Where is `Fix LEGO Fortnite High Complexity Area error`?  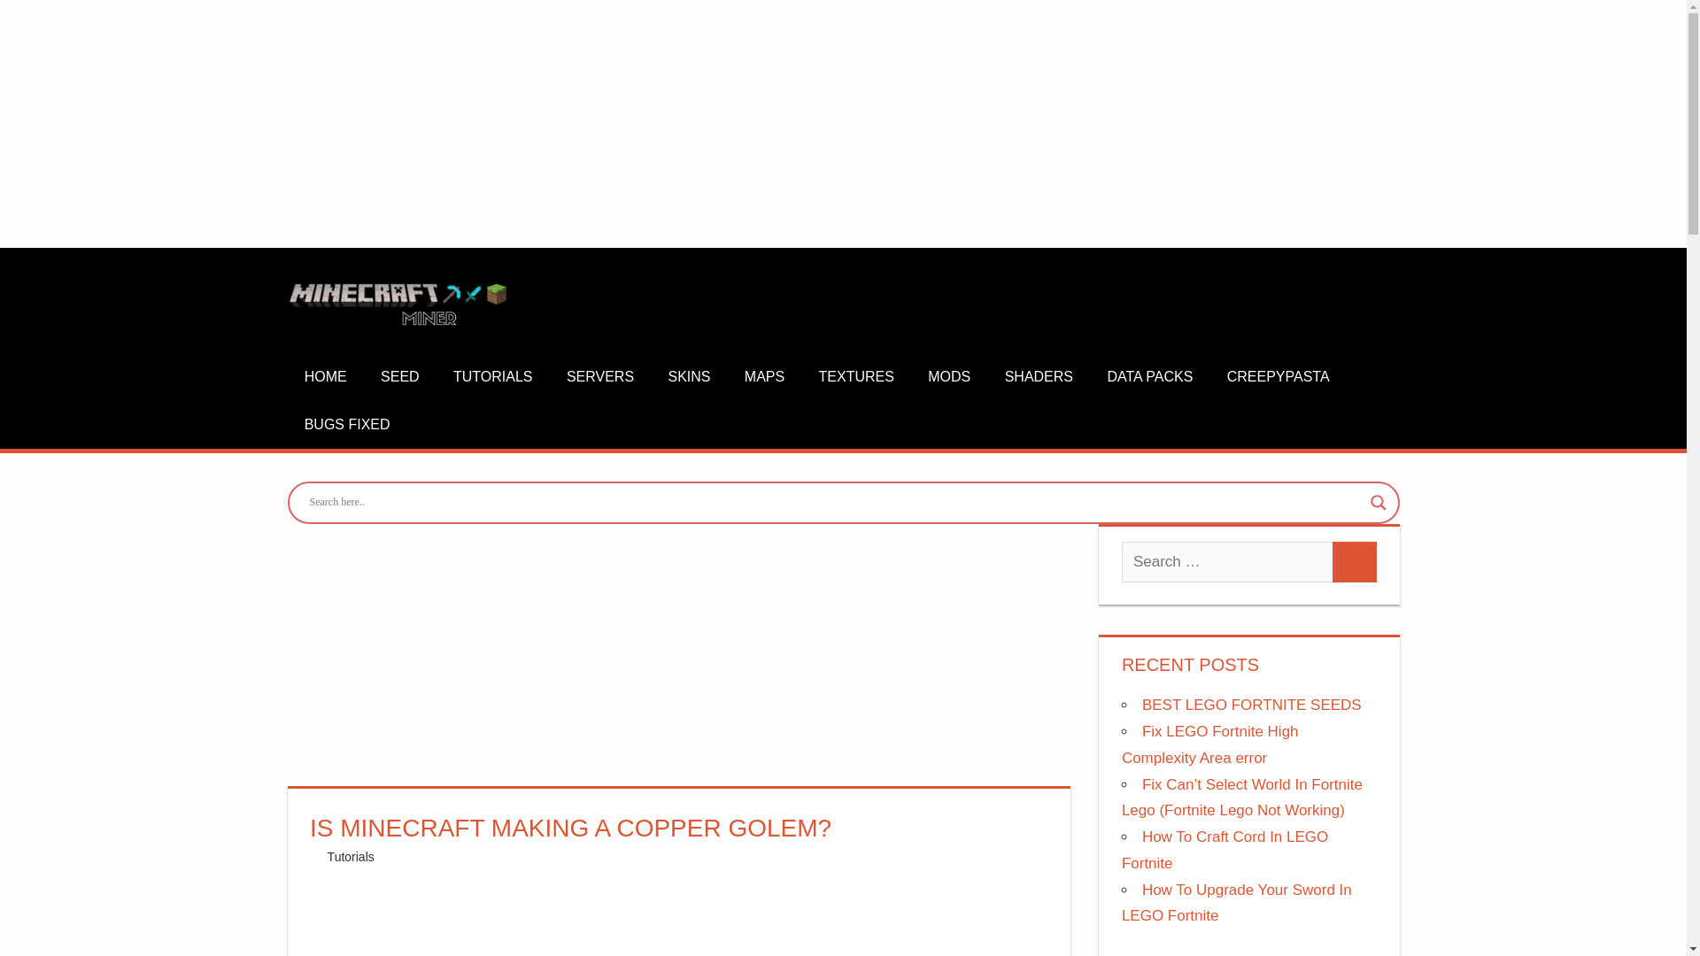 Fix LEGO Fortnite High Complexity Area error is located at coordinates (1209, 744).